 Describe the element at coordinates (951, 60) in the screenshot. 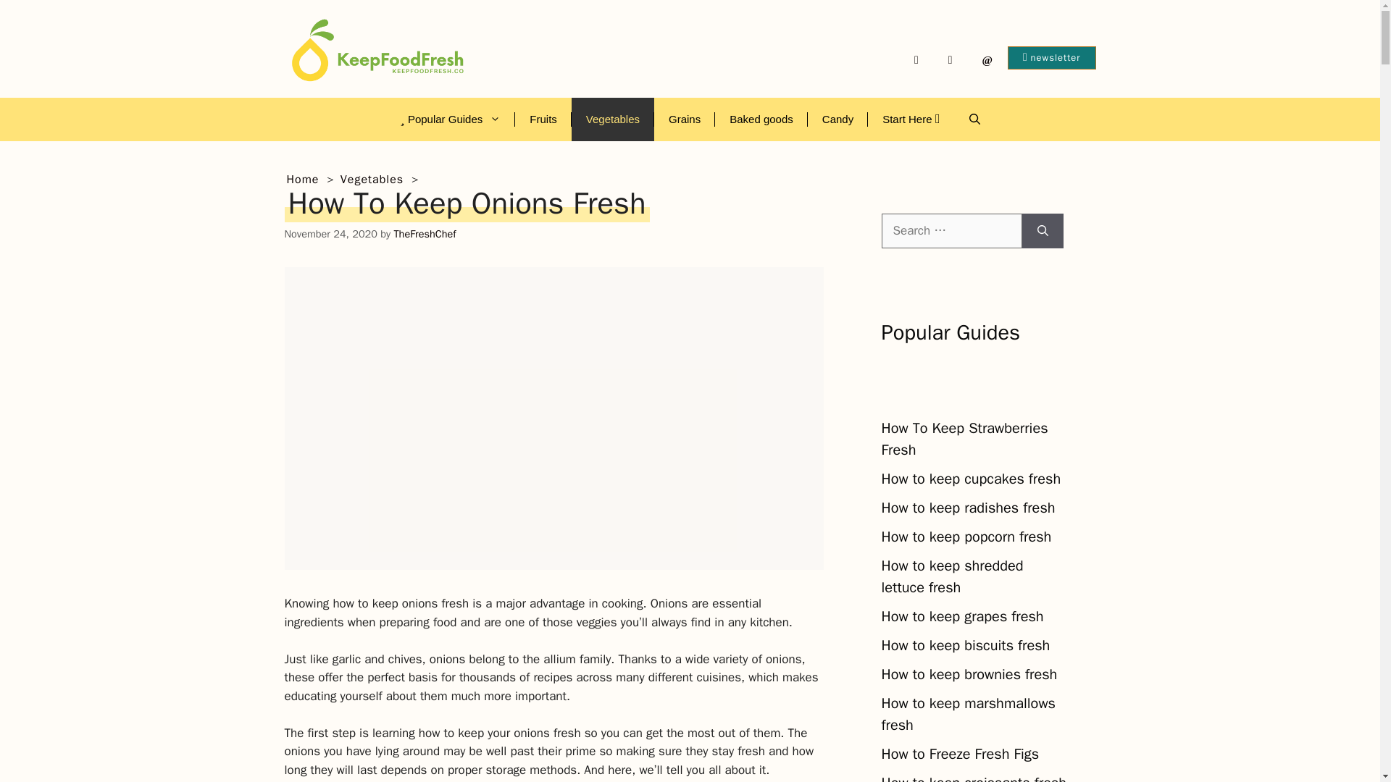

I see `Instagram` at that location.